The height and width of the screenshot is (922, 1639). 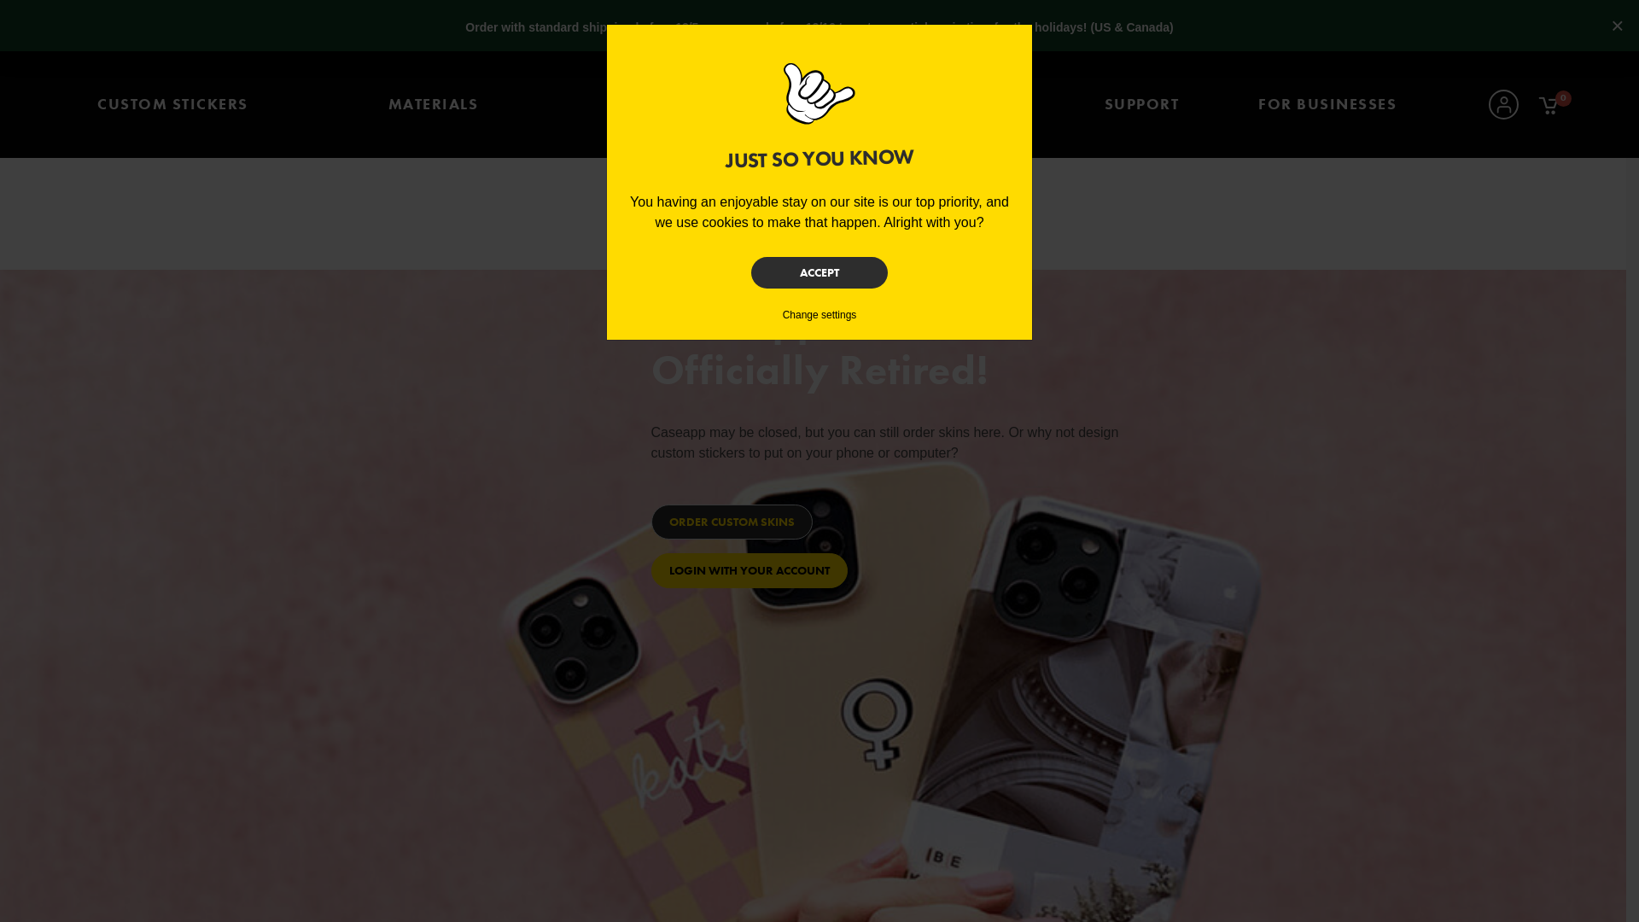 What do you see at coordinates (1142, 104) in the screenshot?
I see `SUPPORT` at bounding box center [1142, 104].